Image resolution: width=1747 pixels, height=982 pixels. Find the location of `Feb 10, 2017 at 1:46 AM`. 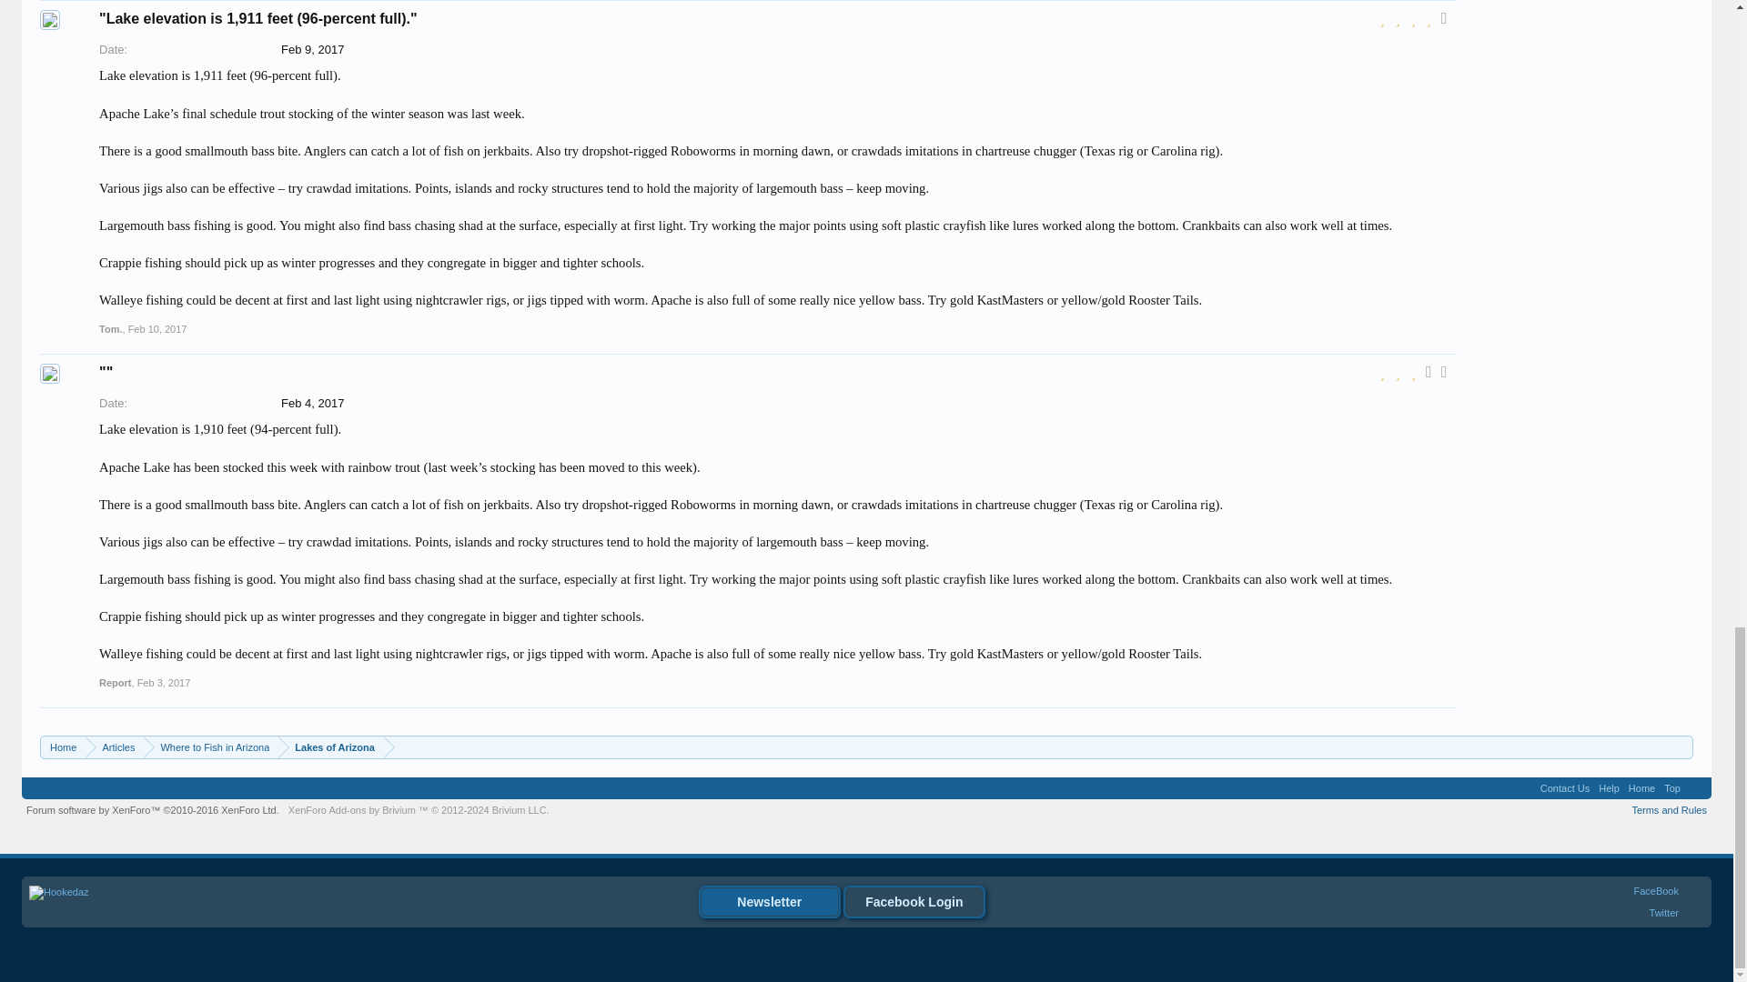

Feb 10, 2017 at 1:46 AM is located at coordinates (157, 329).